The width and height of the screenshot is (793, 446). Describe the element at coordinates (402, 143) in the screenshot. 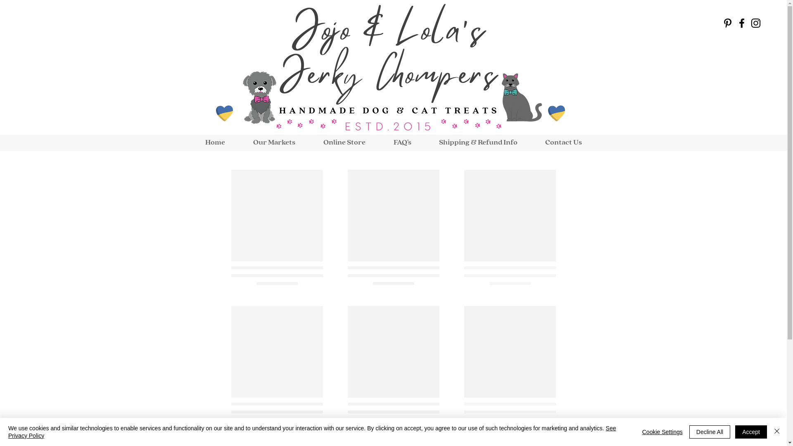

I see `FAQ's` at that location.